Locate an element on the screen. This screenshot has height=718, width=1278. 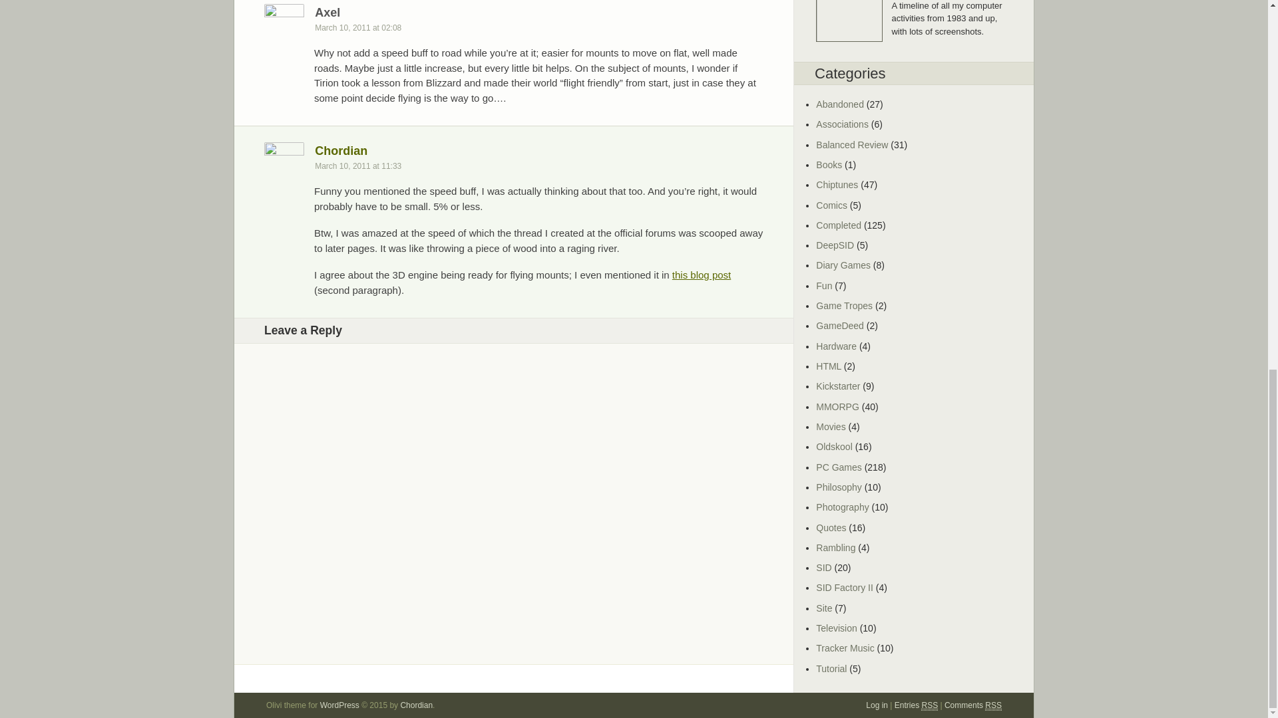
Completed is located at coordinates (839, 225).